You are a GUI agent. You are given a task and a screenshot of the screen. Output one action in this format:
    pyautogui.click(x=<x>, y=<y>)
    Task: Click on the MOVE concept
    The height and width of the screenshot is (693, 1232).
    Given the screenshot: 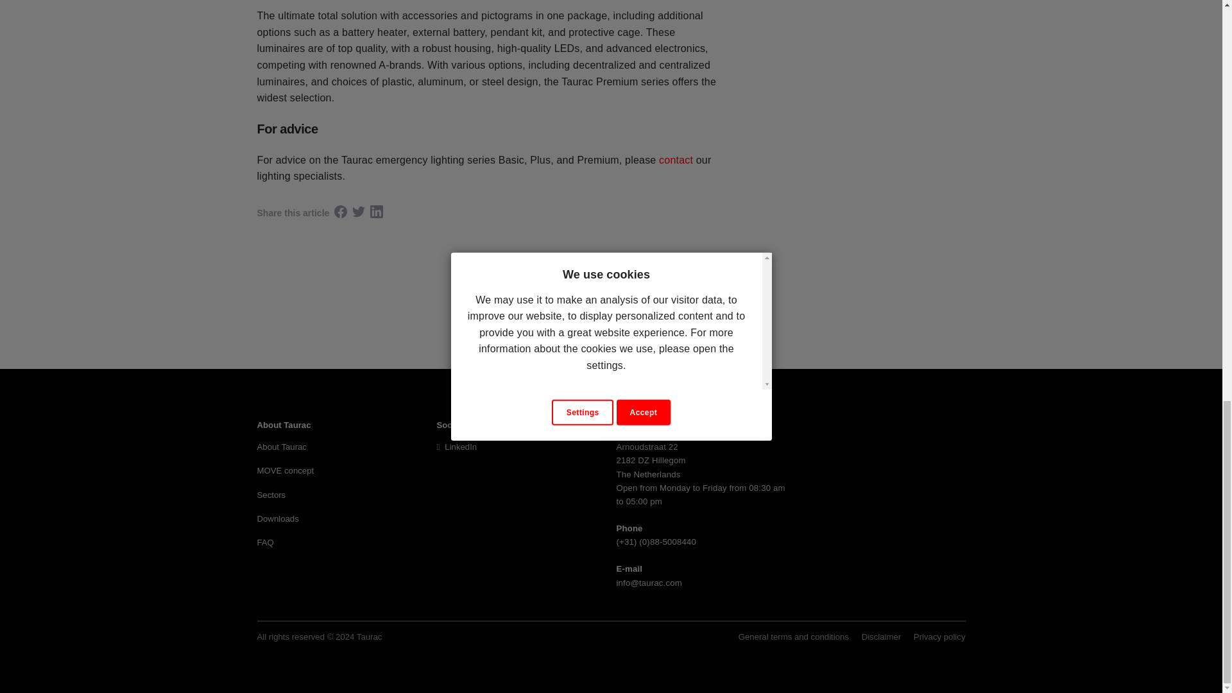 What is the action you would take?
    pyautogui.click(x=285, y=470)
    